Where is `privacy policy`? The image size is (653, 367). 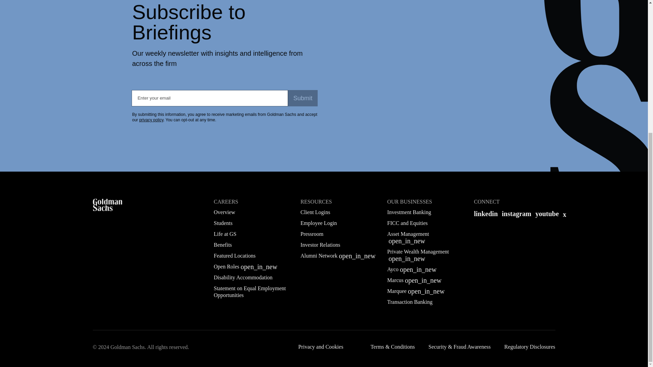 privacy policy is located at coordinates (151, 120).